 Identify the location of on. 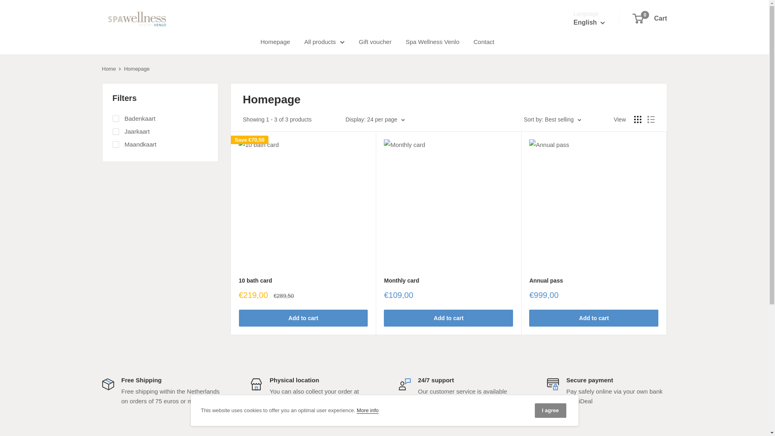
(275, 42).